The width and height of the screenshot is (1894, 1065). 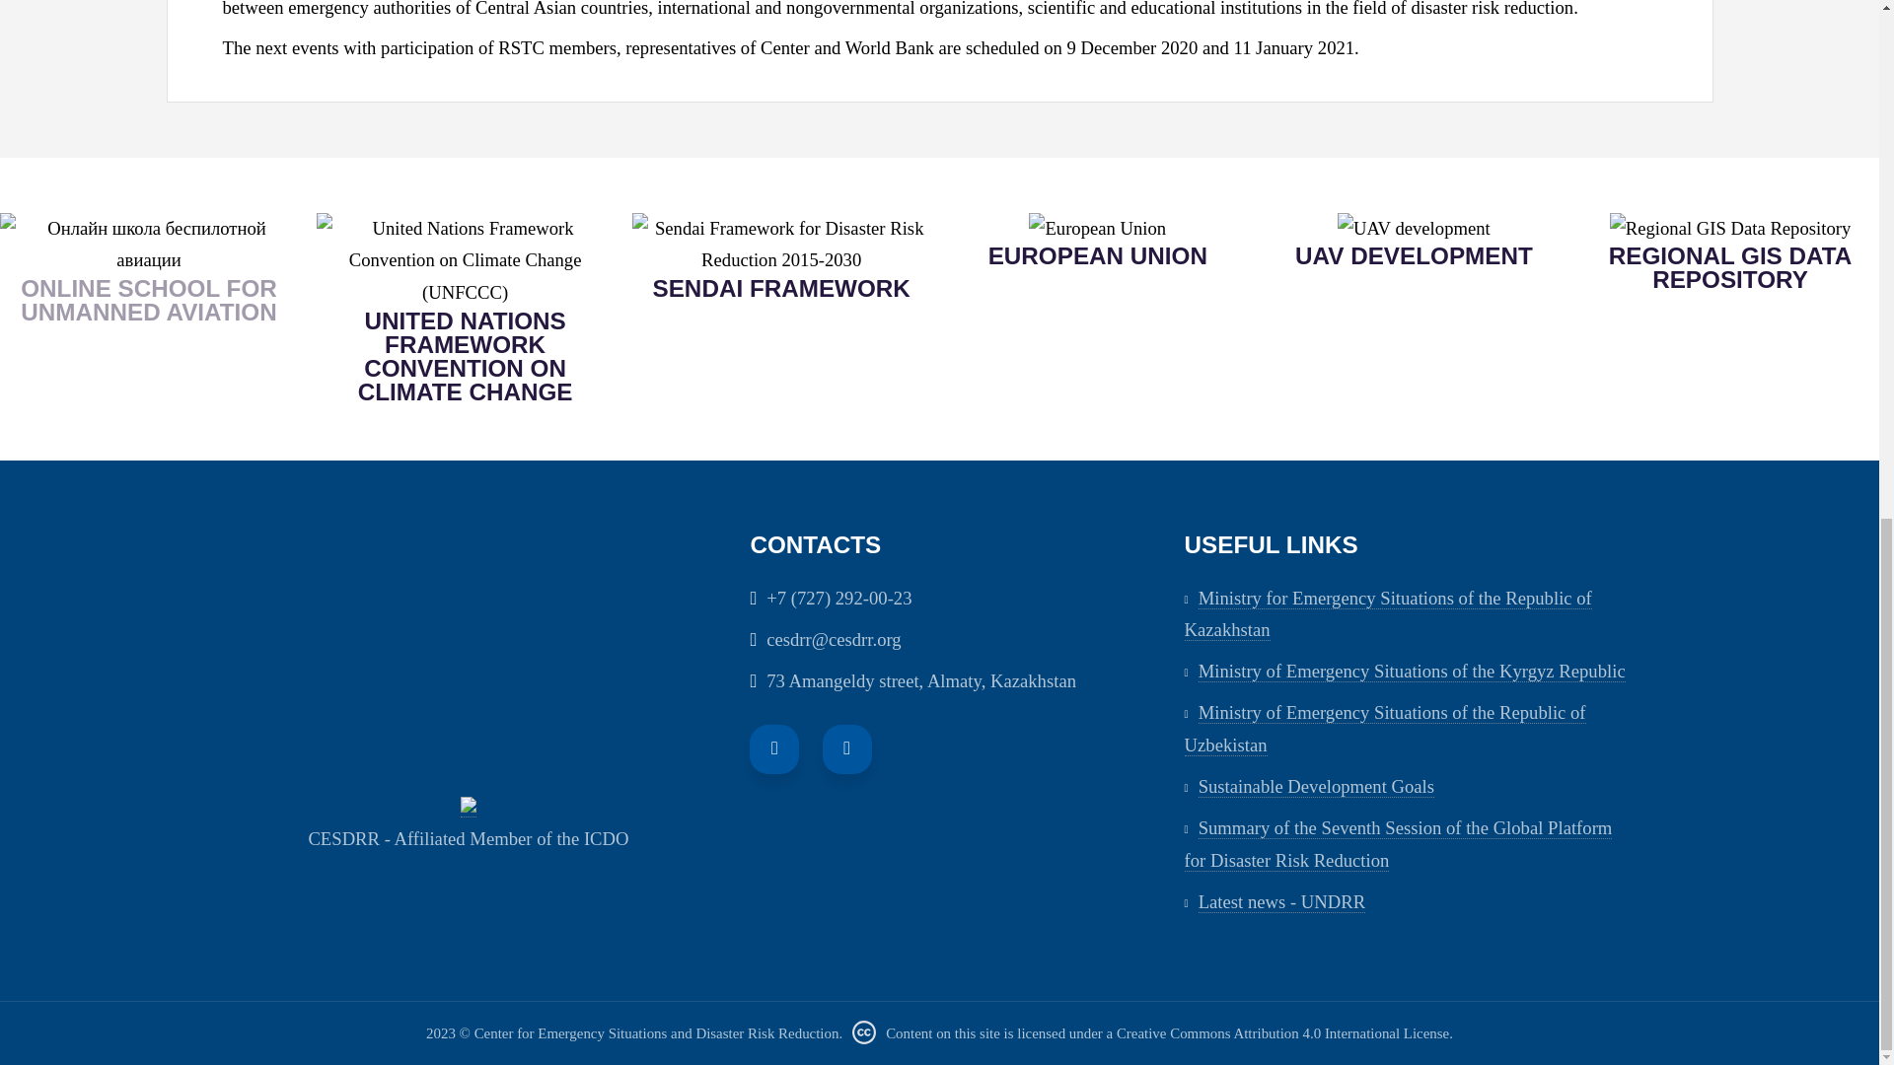 What do you see at coordinates (1316, 787) in the screenshot?
I see `Sustainable Development Goals` at bounding box center [1316, 787].